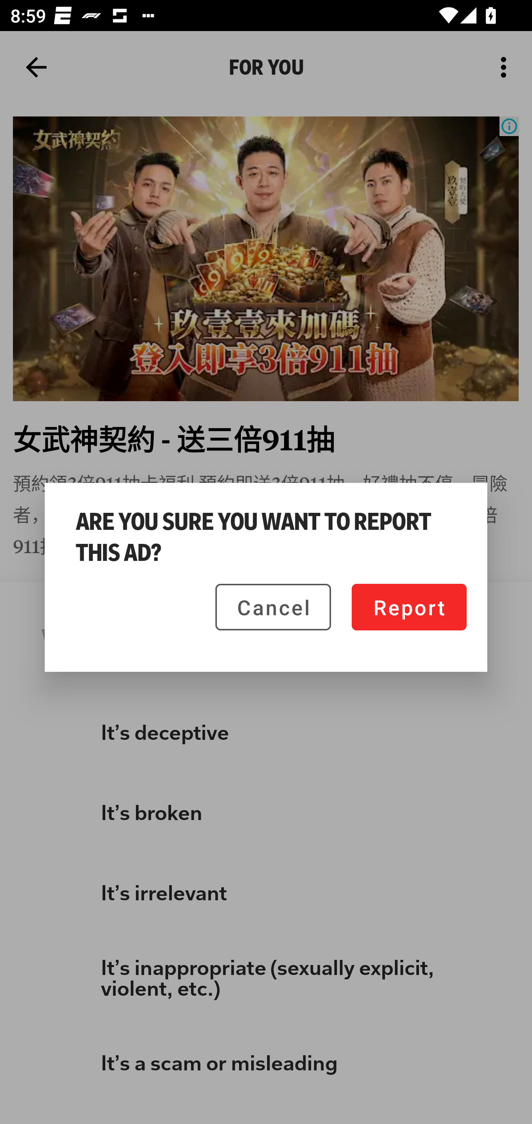  What do you see at coordinates (409, 607) in the screenshot?
I see `Report` at bounding box center [409, 607].